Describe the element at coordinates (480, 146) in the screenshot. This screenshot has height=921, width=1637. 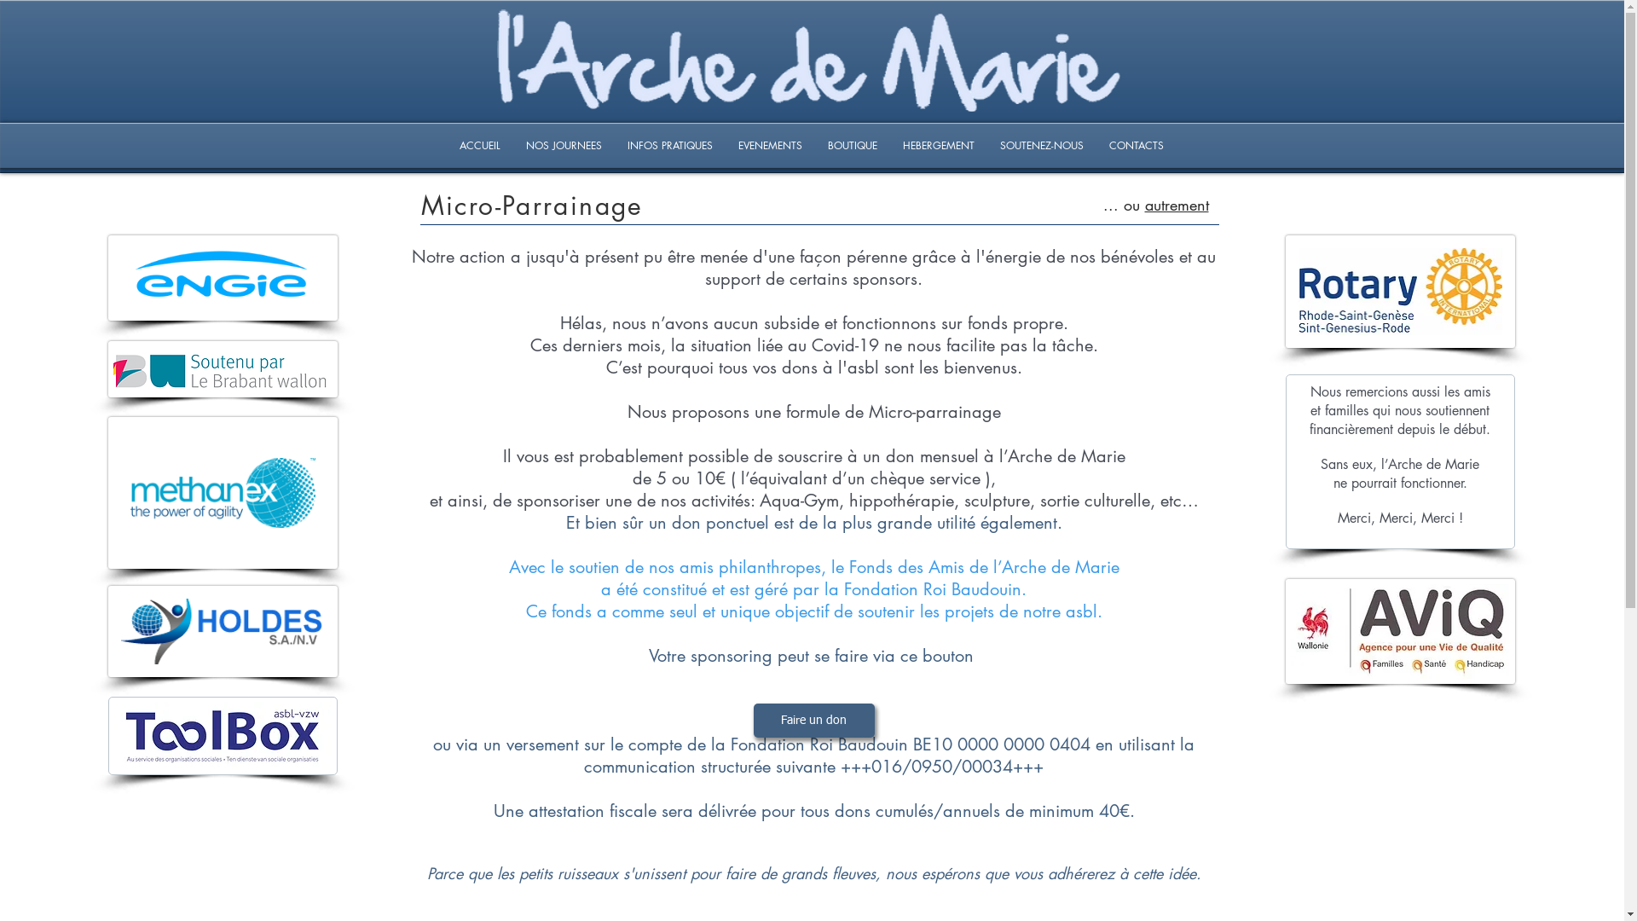
I see `ACCUEIL` at that location.